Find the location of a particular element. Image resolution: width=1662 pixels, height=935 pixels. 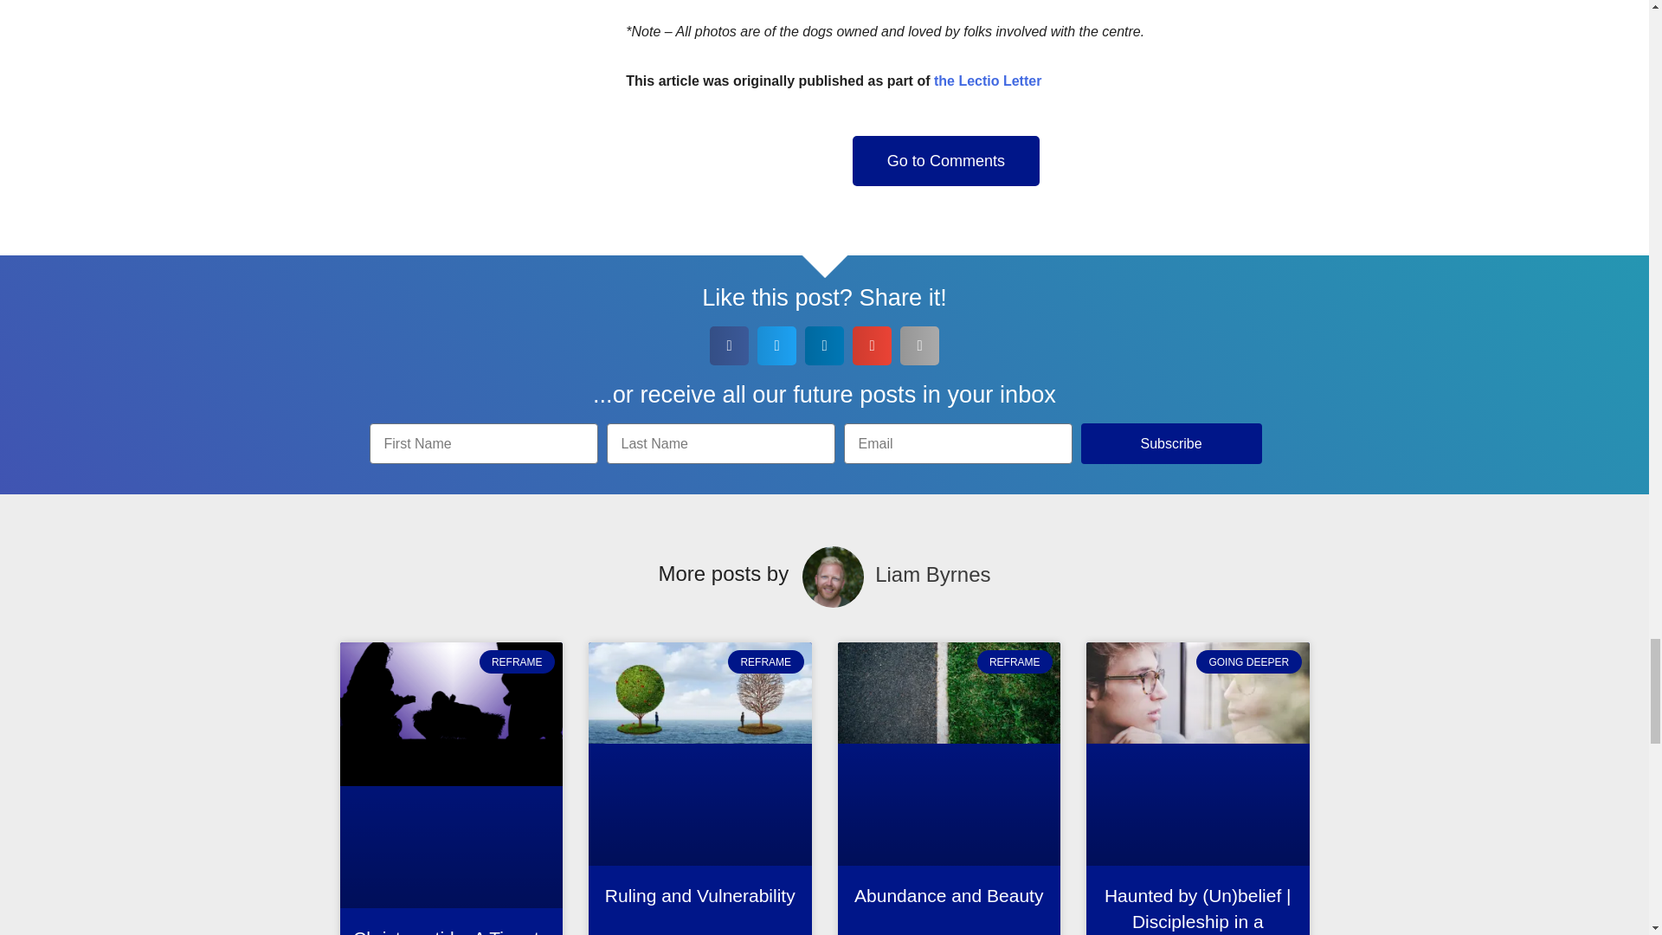

Abundance and Beauty is located at coordinates (949, 895).